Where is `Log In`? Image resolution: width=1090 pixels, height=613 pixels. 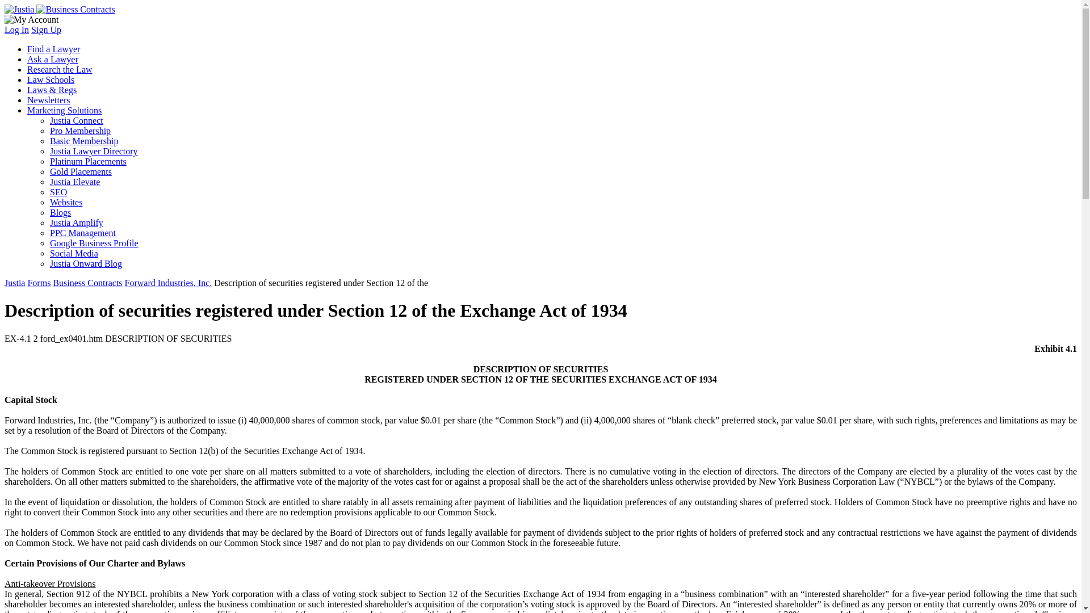
Log In is located at coordinates (16, 30).